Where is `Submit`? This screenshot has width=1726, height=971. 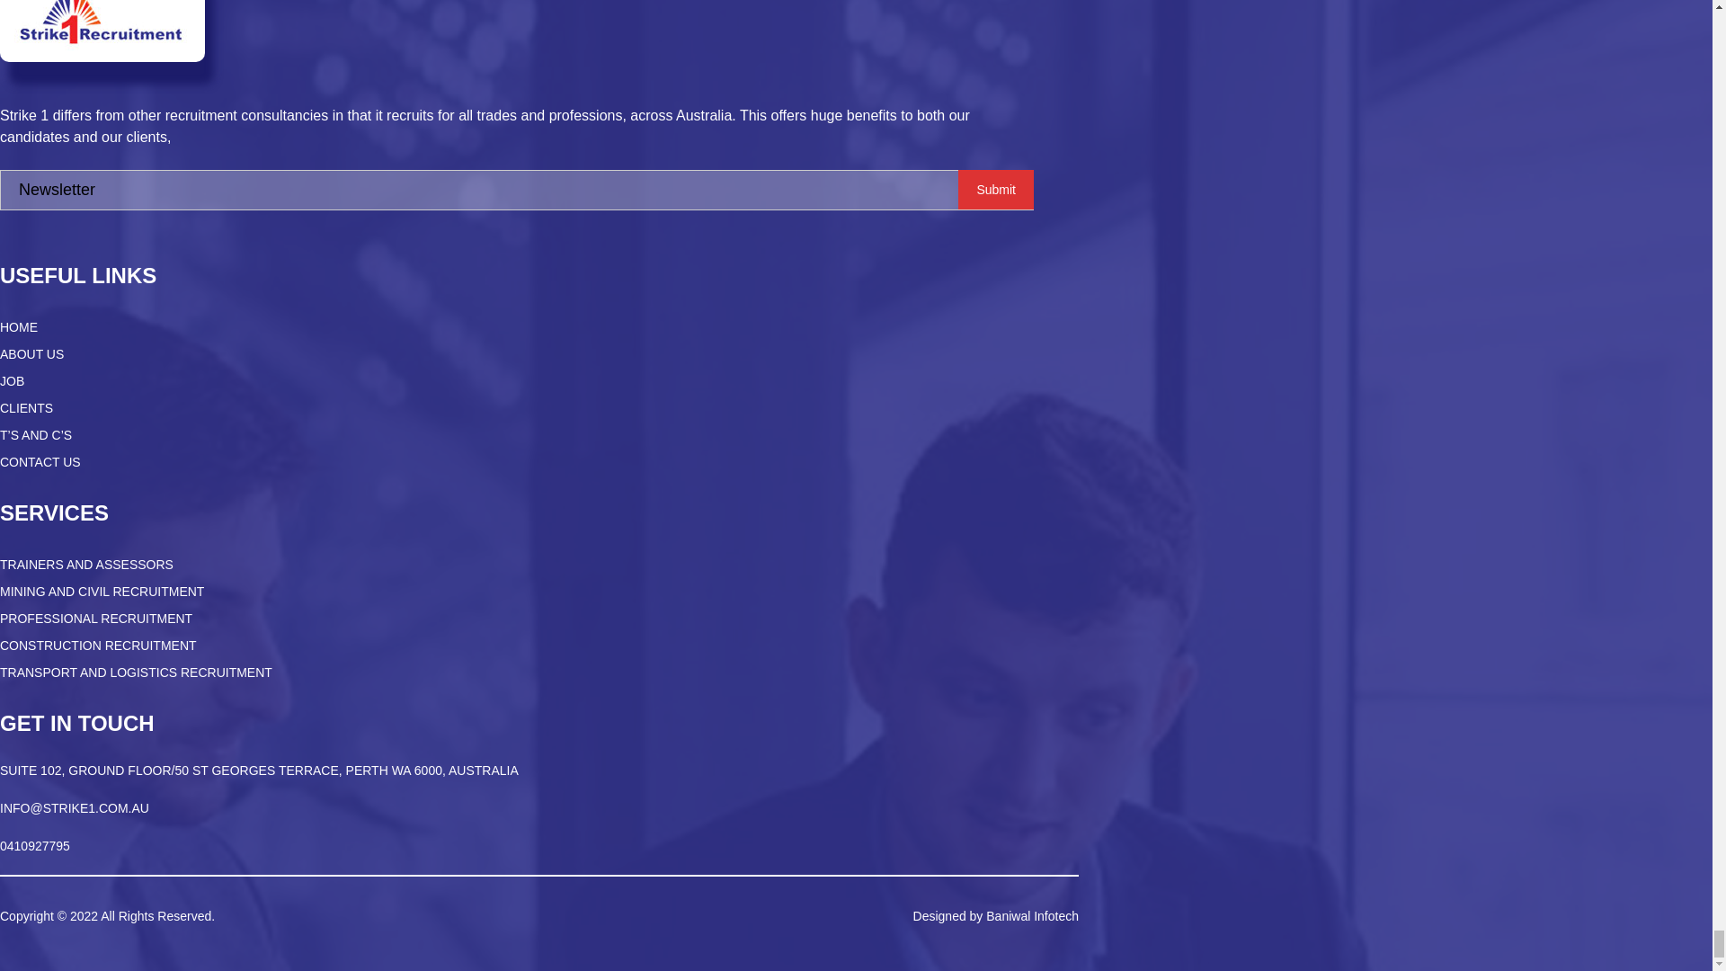 Submit is located at coordinates (996, 190).